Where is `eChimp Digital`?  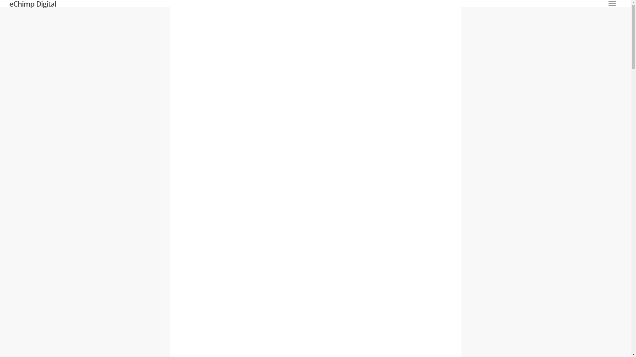
eChimp Digital is located at coordinates (33, 4).